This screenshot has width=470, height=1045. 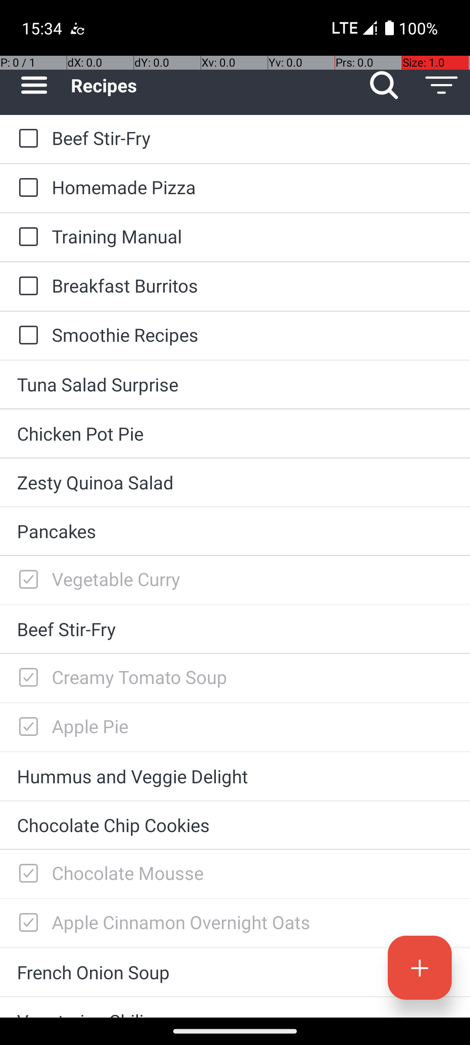 What do you see at coordinates (252, 677) in the screenshot?
I see `Creamy Tomato Soup` at bounding box center [252, 677].